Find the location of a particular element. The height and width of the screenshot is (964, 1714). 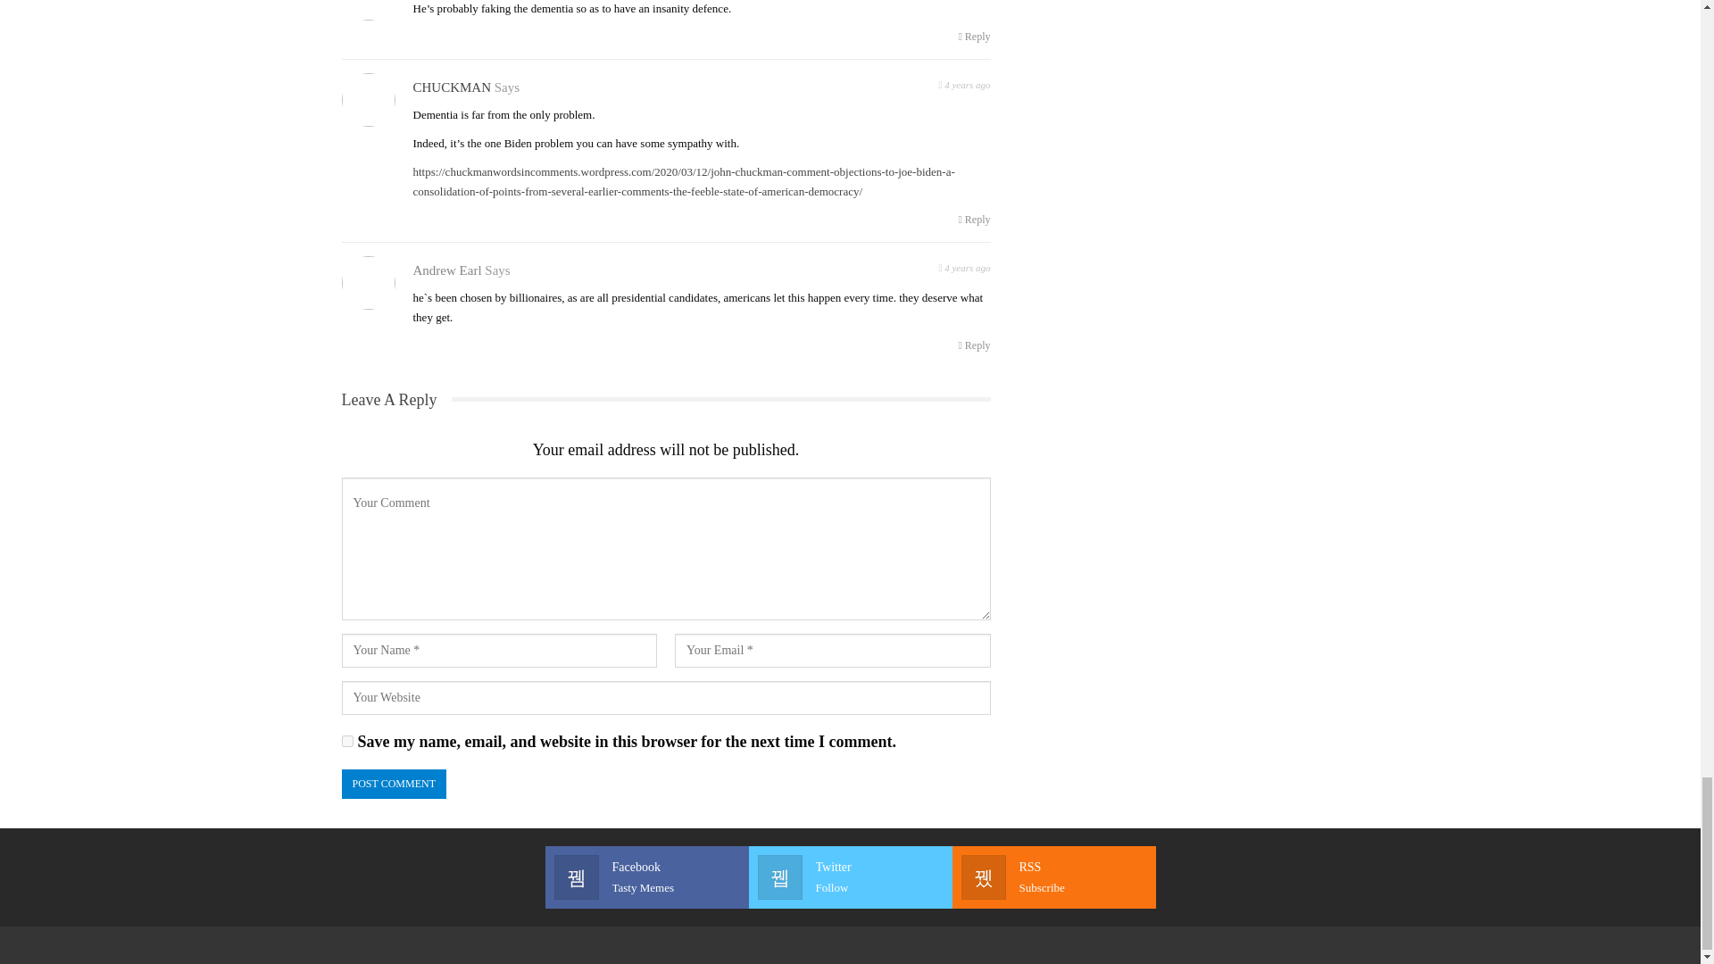

CHUCKMAN is located at coordinates (452, 87).